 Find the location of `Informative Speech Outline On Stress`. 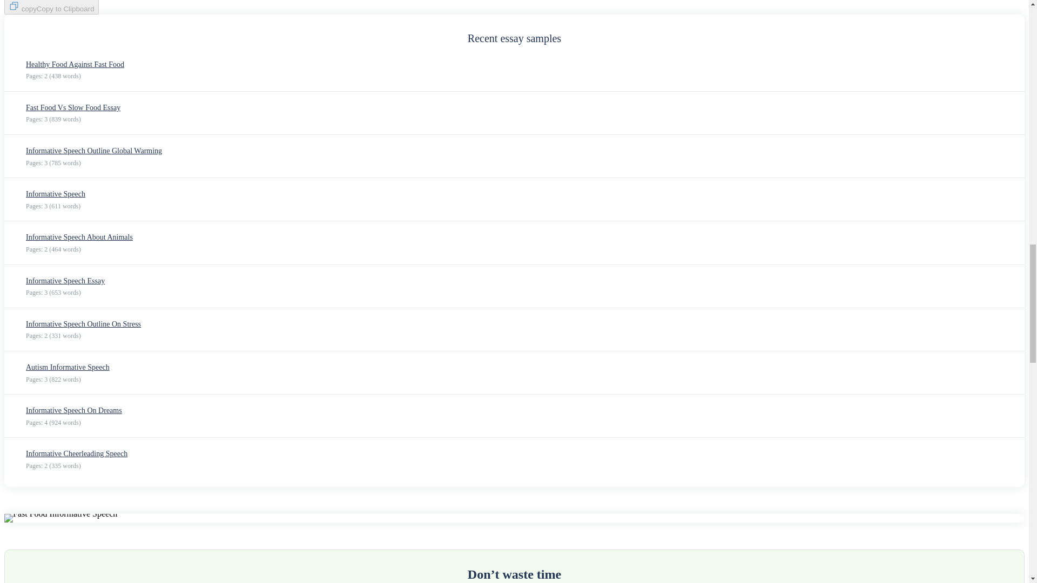

Informative Speech Outline On Stress is located at coordinates (83, 324).